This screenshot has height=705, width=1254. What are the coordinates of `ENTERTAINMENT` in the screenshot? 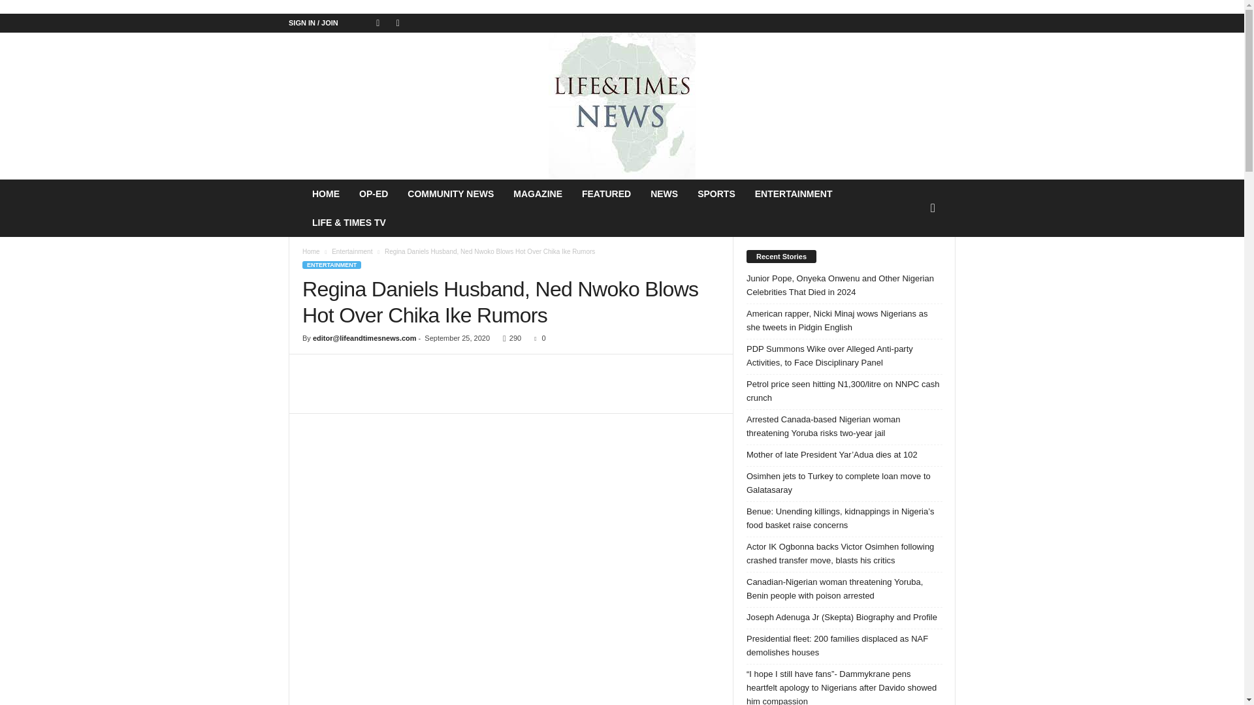 It's located at (331, 264).